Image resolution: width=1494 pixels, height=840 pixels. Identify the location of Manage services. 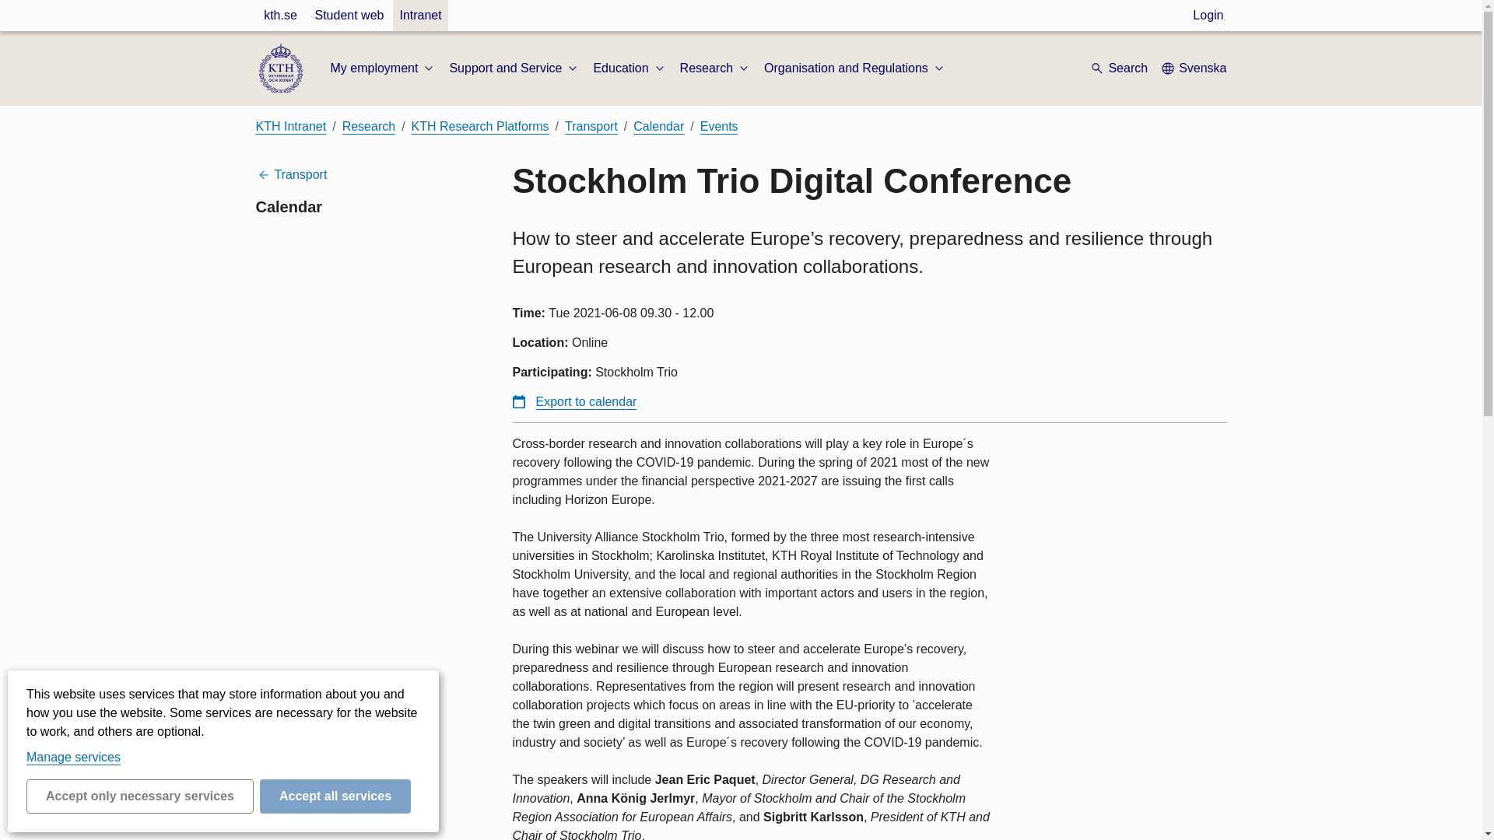
(73, 757).